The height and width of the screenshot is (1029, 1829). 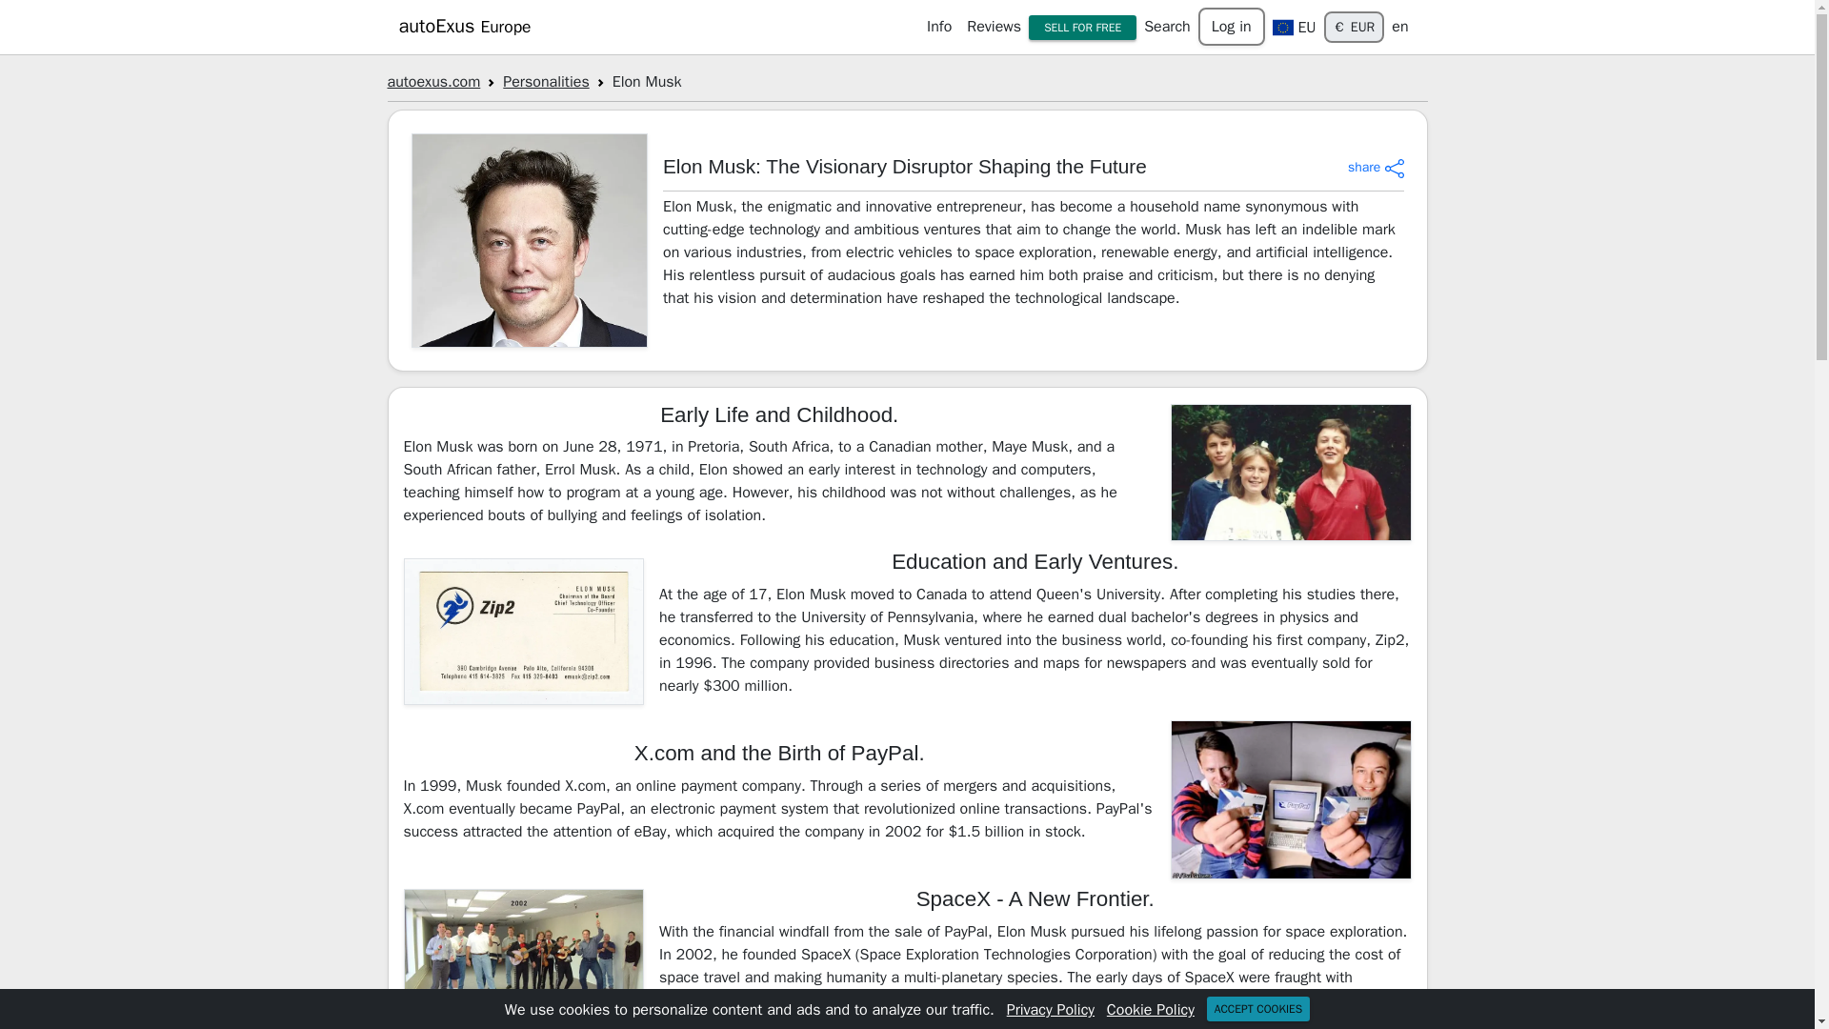 I want to click on Search, so click(x=1166, y=26).